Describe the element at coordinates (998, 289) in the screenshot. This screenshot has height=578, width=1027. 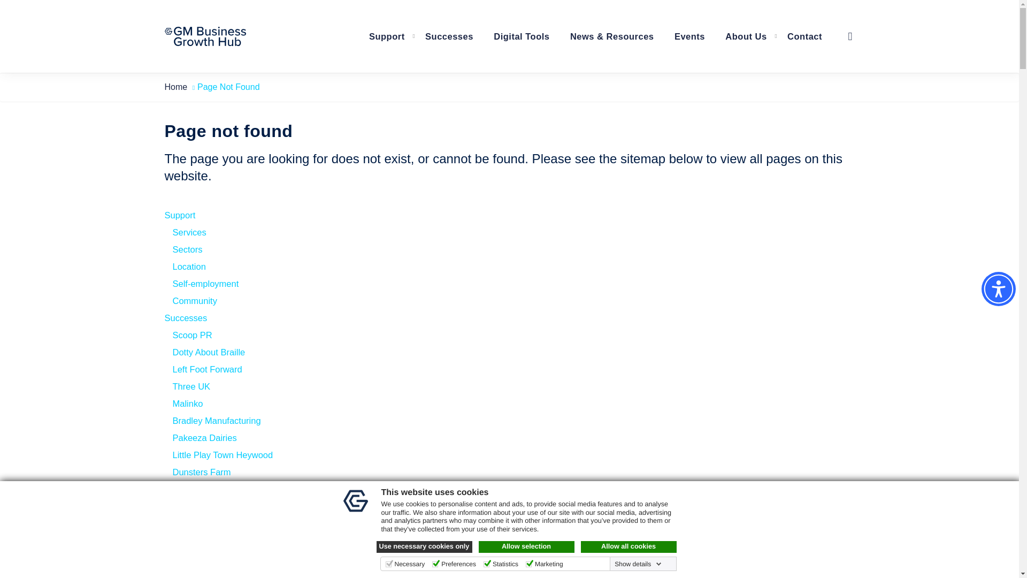
I see `Accessibility Menu` at that location.